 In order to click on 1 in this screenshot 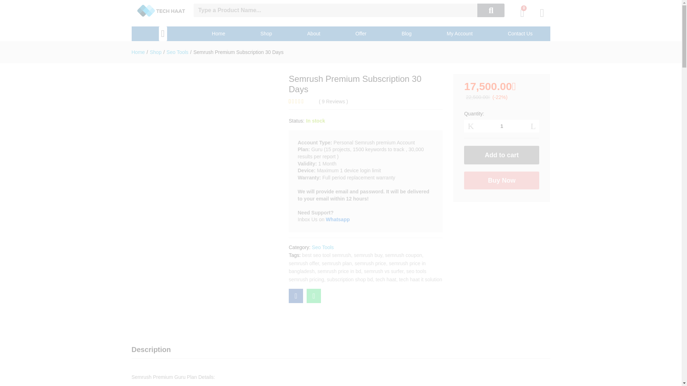, I will do `click(502, 126)`.